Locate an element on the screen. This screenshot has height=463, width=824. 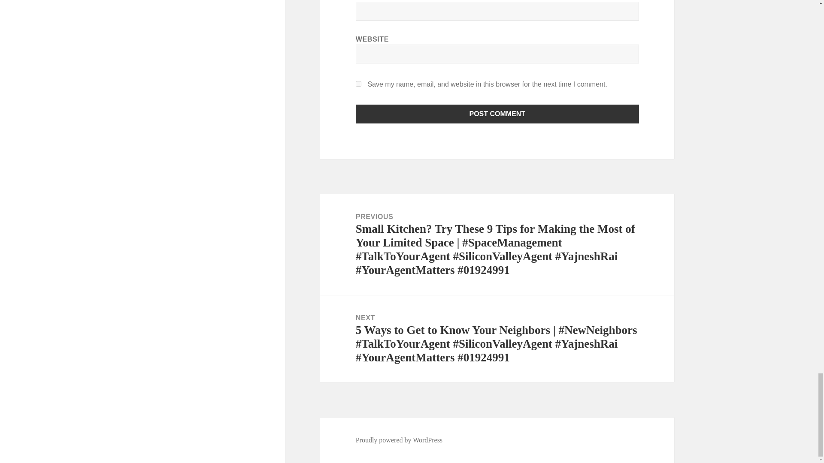
Post Comment is located at coordinates (497, 114).